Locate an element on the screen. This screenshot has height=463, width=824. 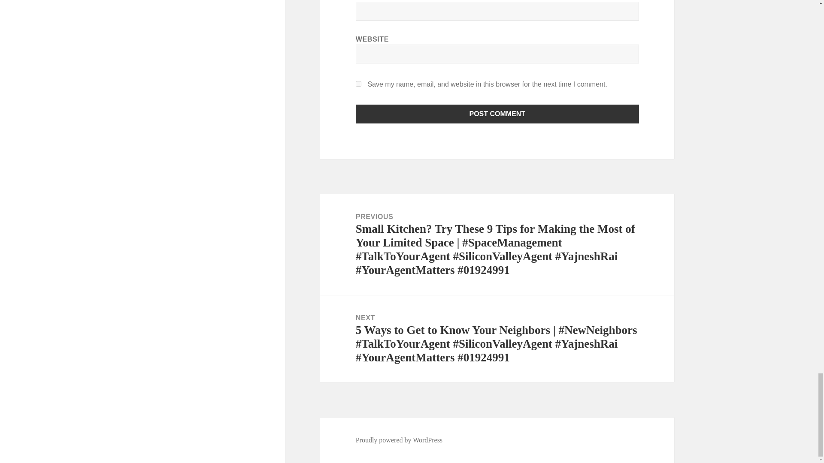
Post Comment is located at coordinates (497, 114).